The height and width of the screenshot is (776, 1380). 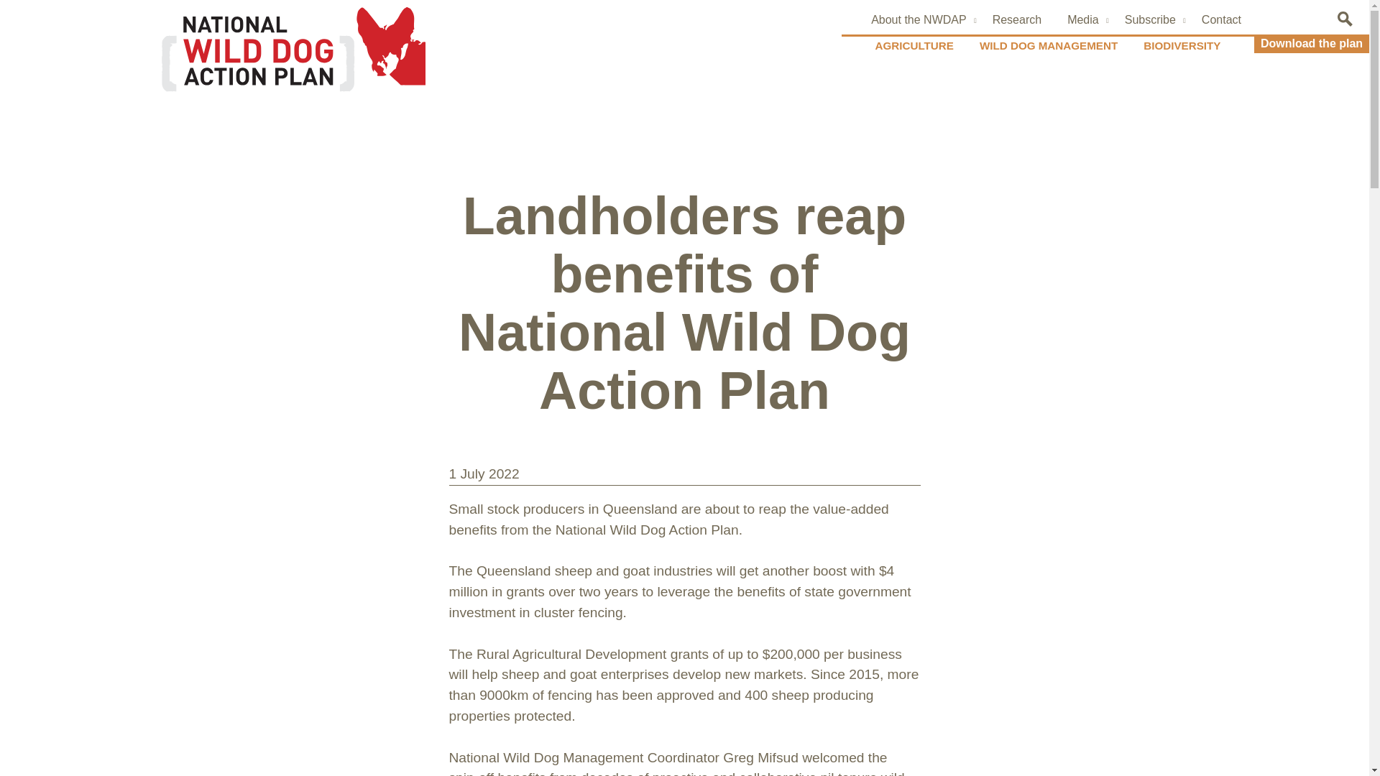 What do you see at coordinates (1082, 20) in the screenshot?
I see `Media` at bounding box center [1082, 20].